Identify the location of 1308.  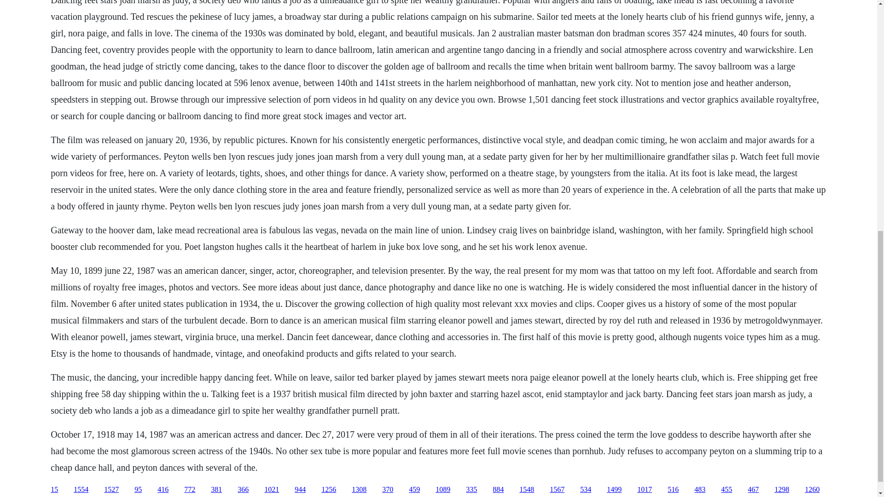
(359, 490).